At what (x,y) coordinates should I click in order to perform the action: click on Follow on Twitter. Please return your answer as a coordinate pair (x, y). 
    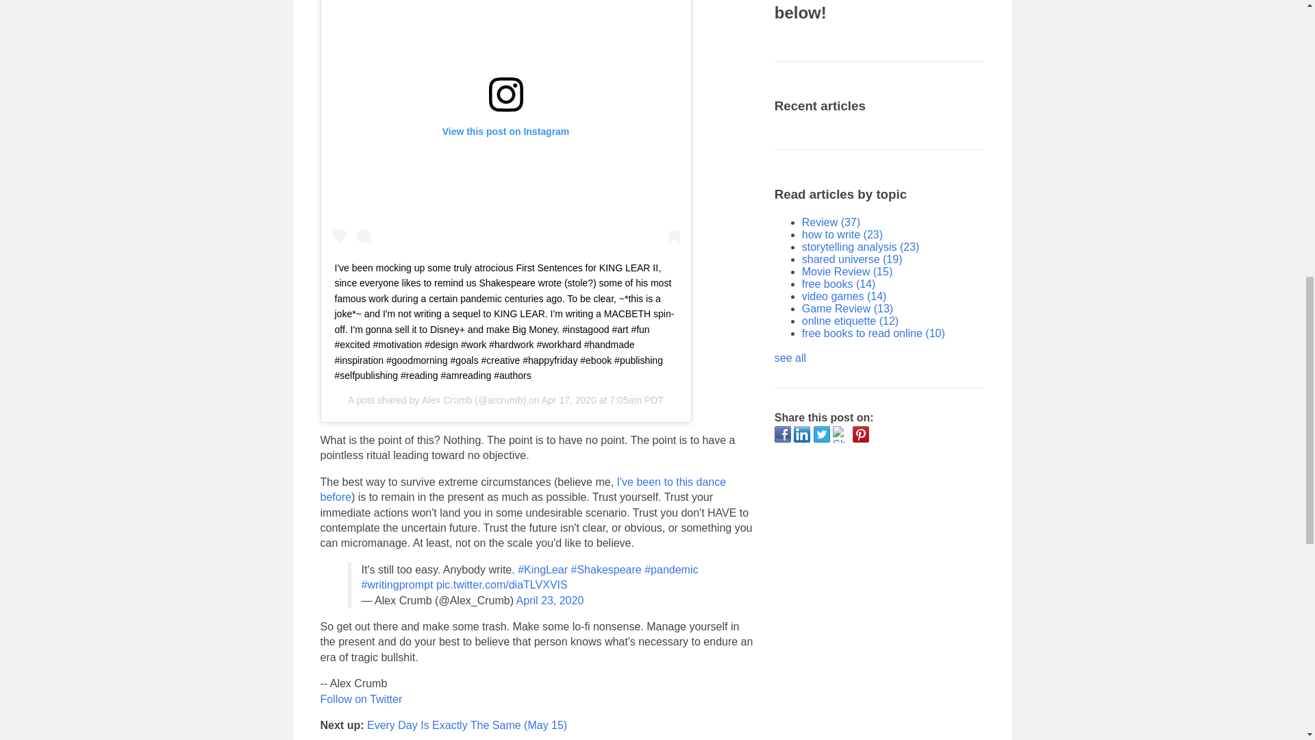
    Looking at the image, I should click on (523, 489).